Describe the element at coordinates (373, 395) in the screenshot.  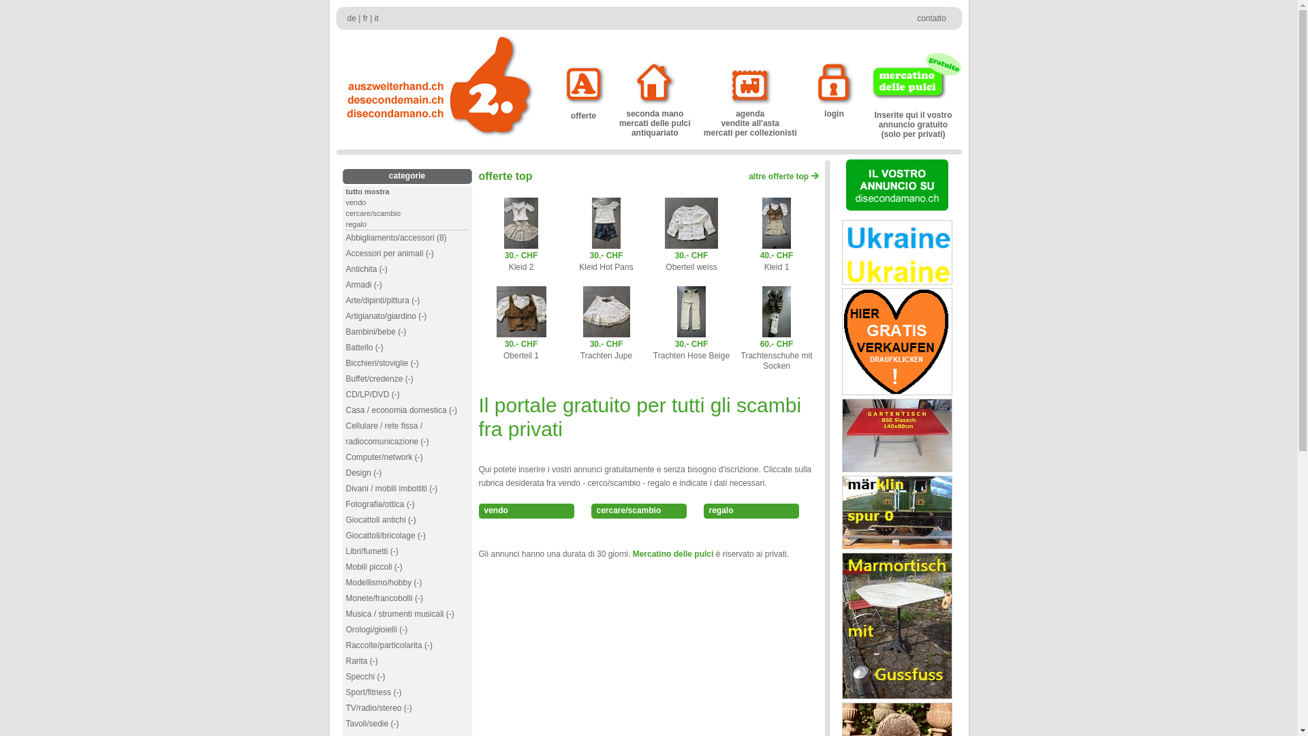
I see `CD/LP/DVD (-)` at that location.